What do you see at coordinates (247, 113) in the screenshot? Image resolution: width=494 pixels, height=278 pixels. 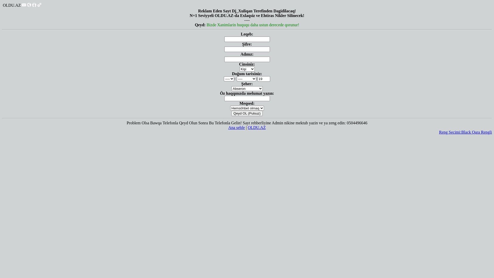 I see `Qeyd OL (Pulsuz)` at bounding box center [247, 113].